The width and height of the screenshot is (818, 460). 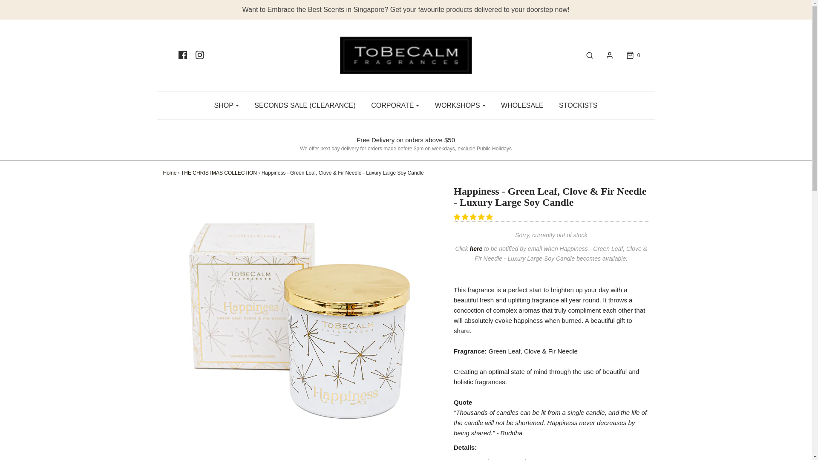 What do you see at coordinates (182, 55) in the screenshot?
I see `Facebook icon` at bounding box center [182, 55].